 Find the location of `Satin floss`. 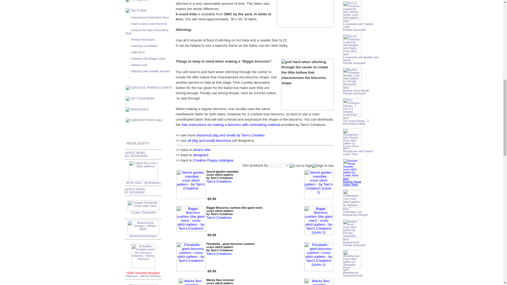

Satin floss is located at coordinates (138, 52).